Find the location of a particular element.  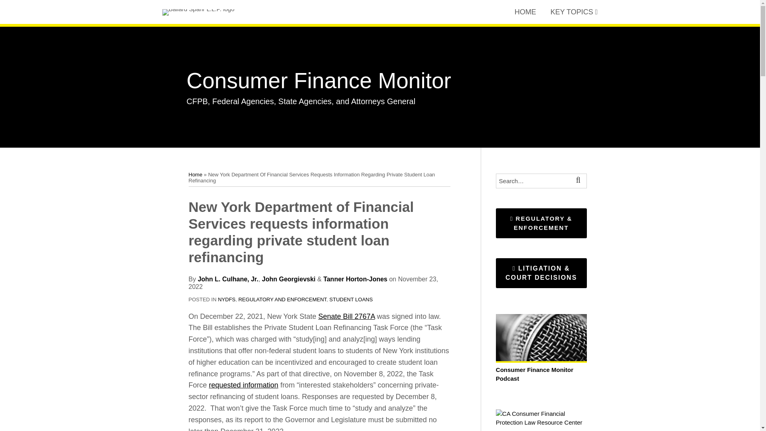

KEY TOPICS is located at coordinates (572, 12).